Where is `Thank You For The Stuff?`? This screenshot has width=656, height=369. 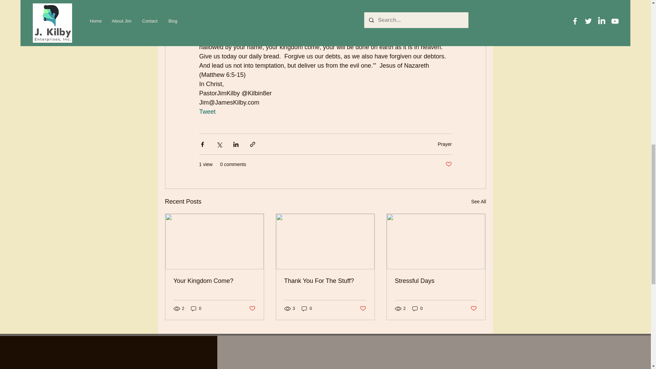 Thank You For The Stuff? is located at coordinates (325, 281).